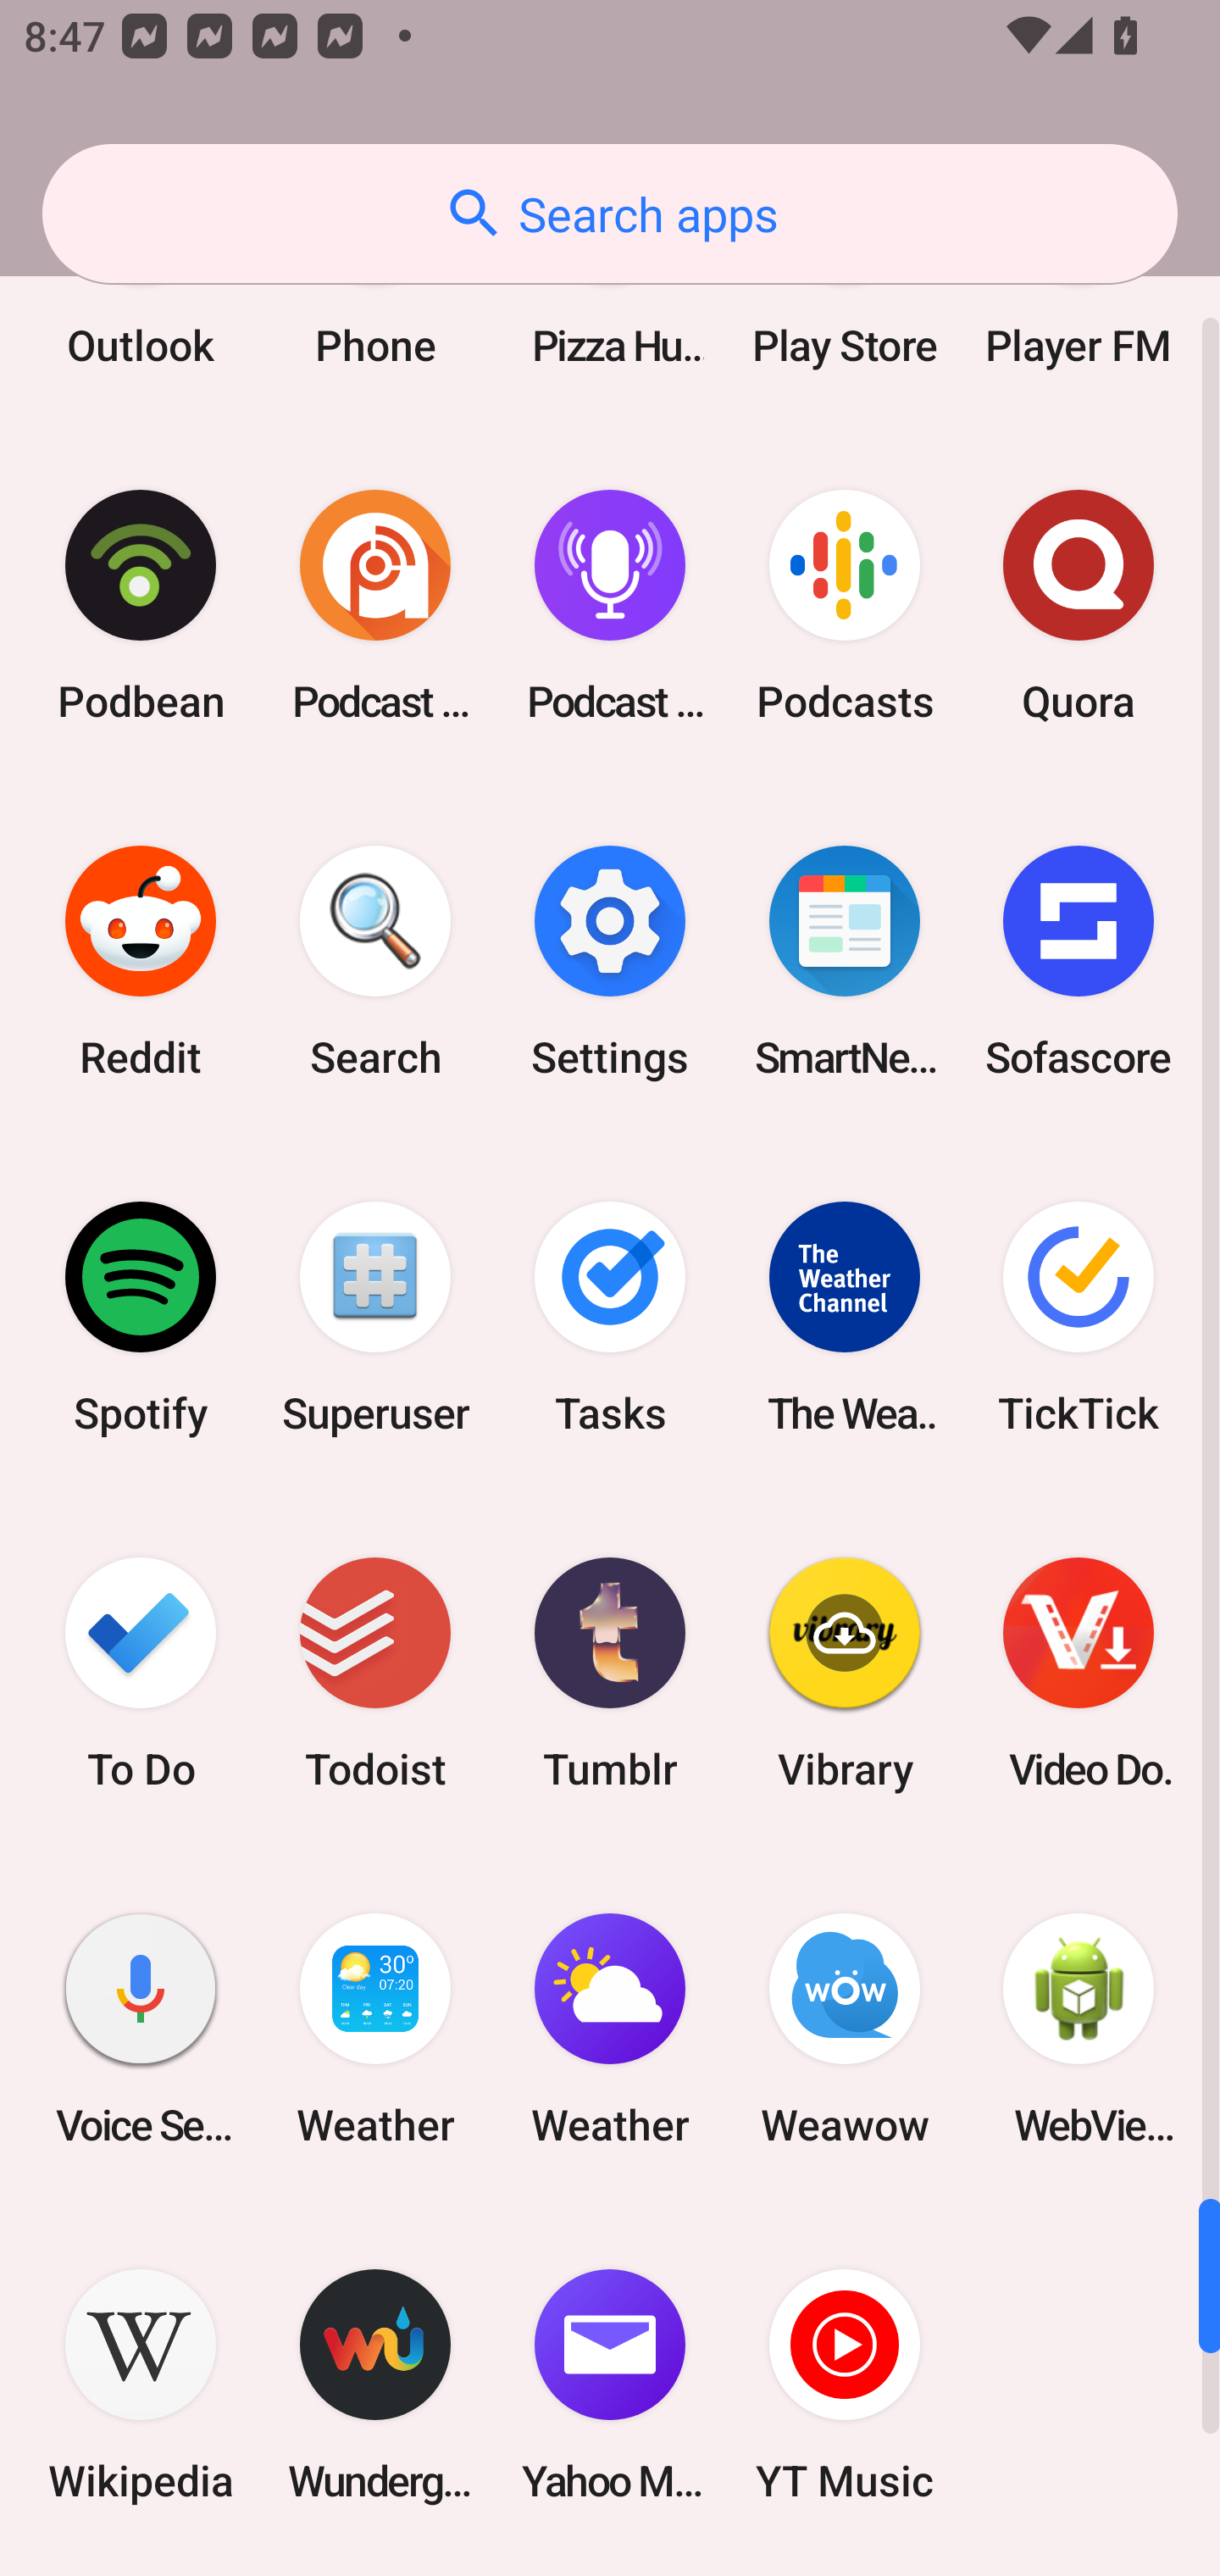  I want to click on Quora, so click(1079, 605).